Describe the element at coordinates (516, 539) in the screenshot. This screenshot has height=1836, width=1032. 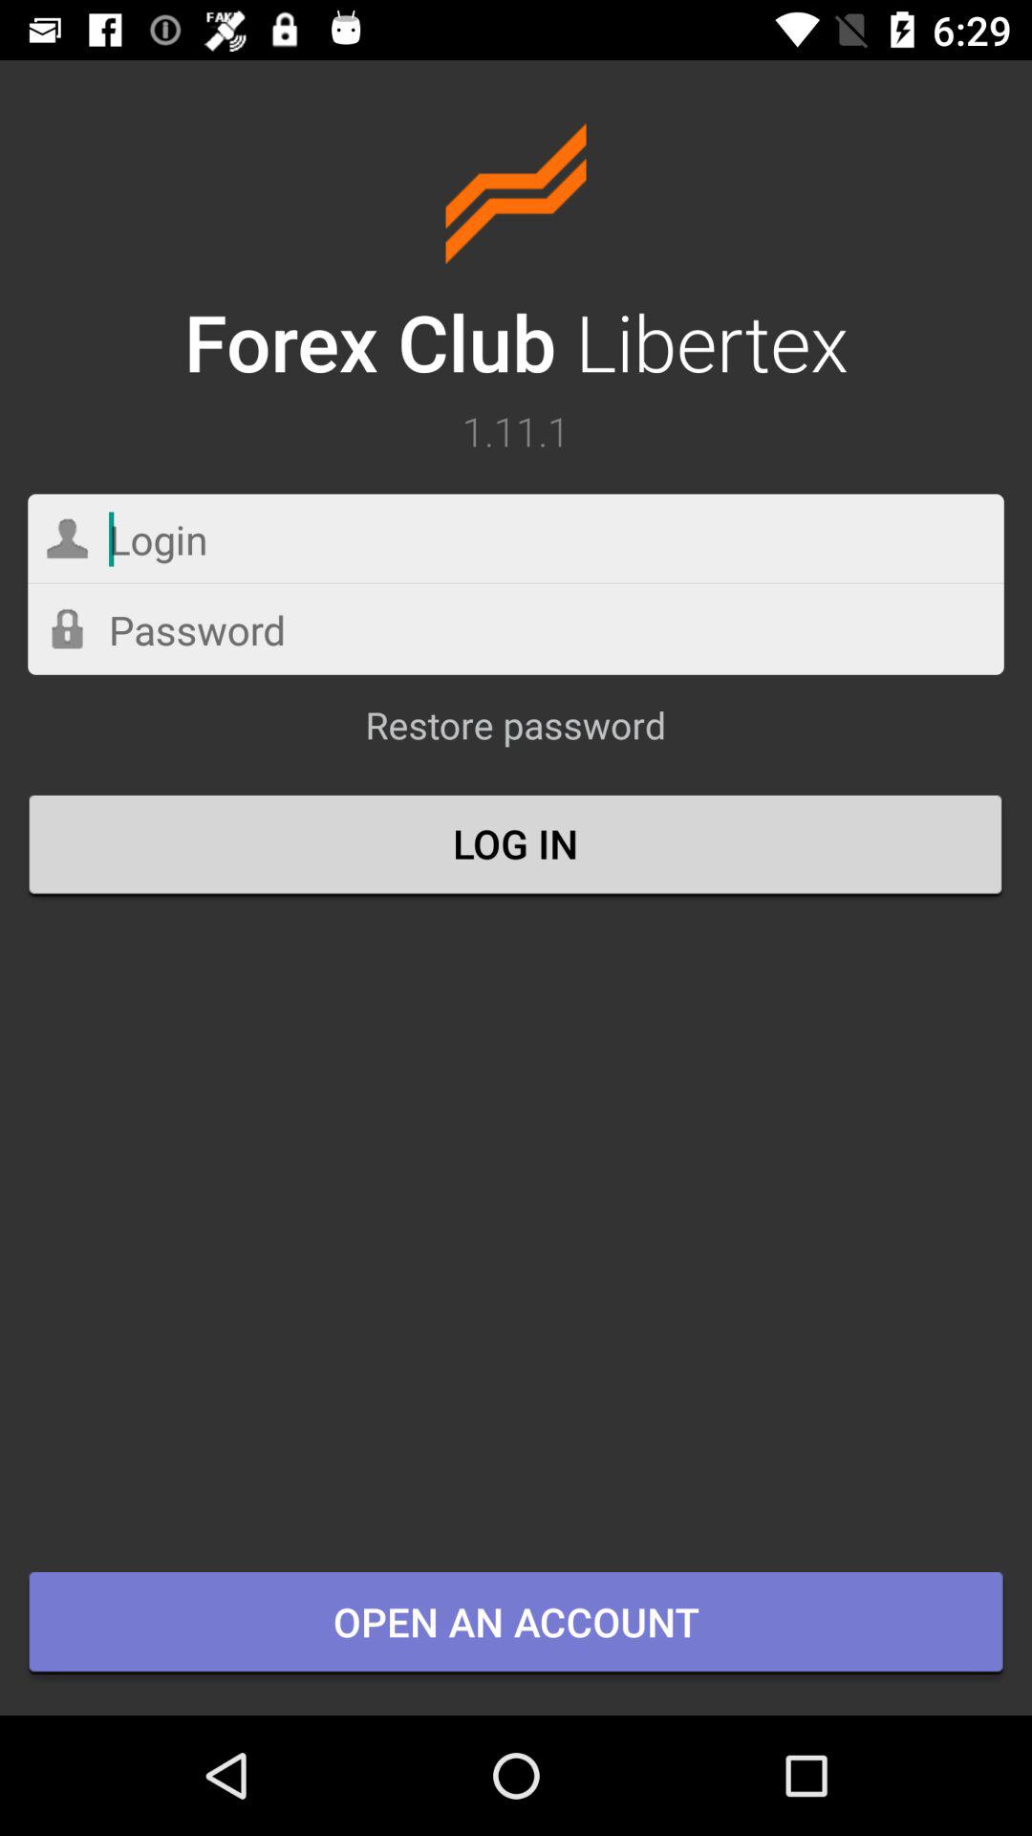
I see `enter your login name` at that location.